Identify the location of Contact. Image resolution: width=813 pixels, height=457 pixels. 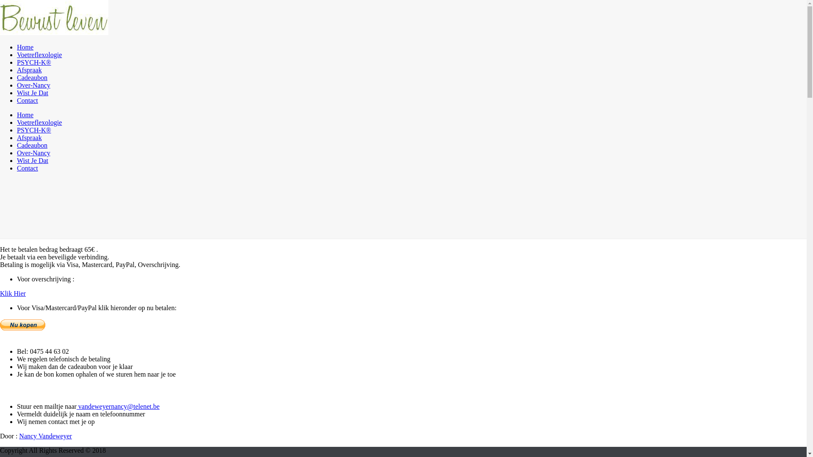
(28, 101).